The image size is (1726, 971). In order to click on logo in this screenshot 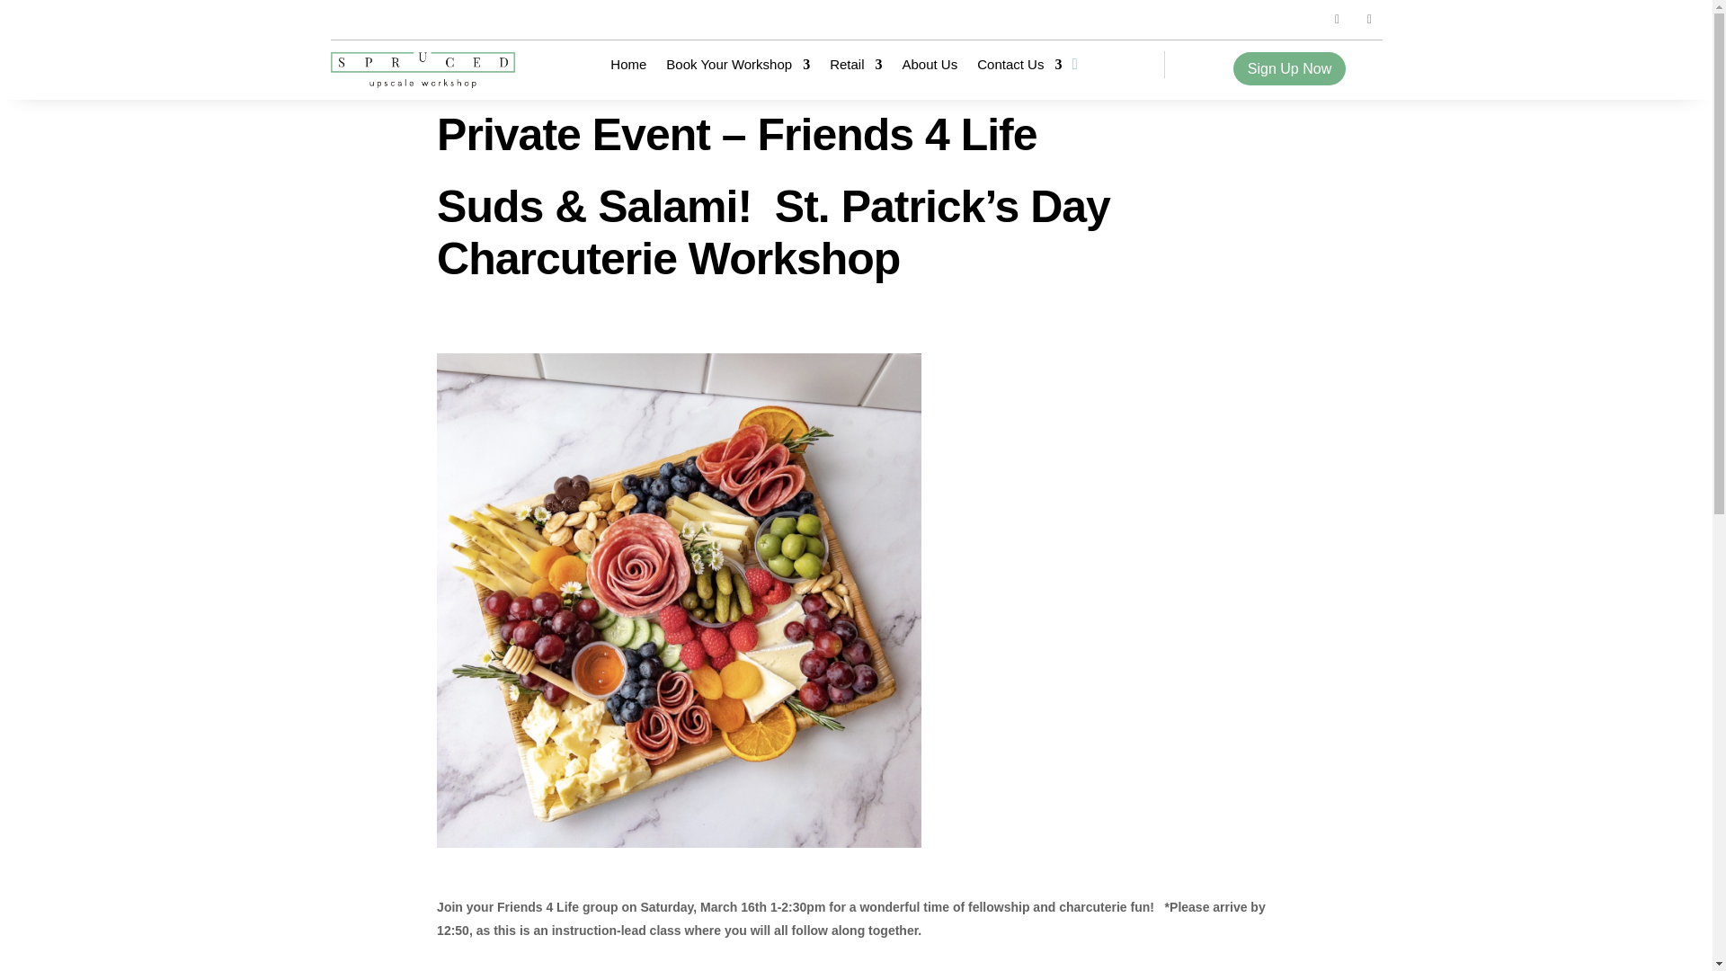, I will do `click(423, 70)`.